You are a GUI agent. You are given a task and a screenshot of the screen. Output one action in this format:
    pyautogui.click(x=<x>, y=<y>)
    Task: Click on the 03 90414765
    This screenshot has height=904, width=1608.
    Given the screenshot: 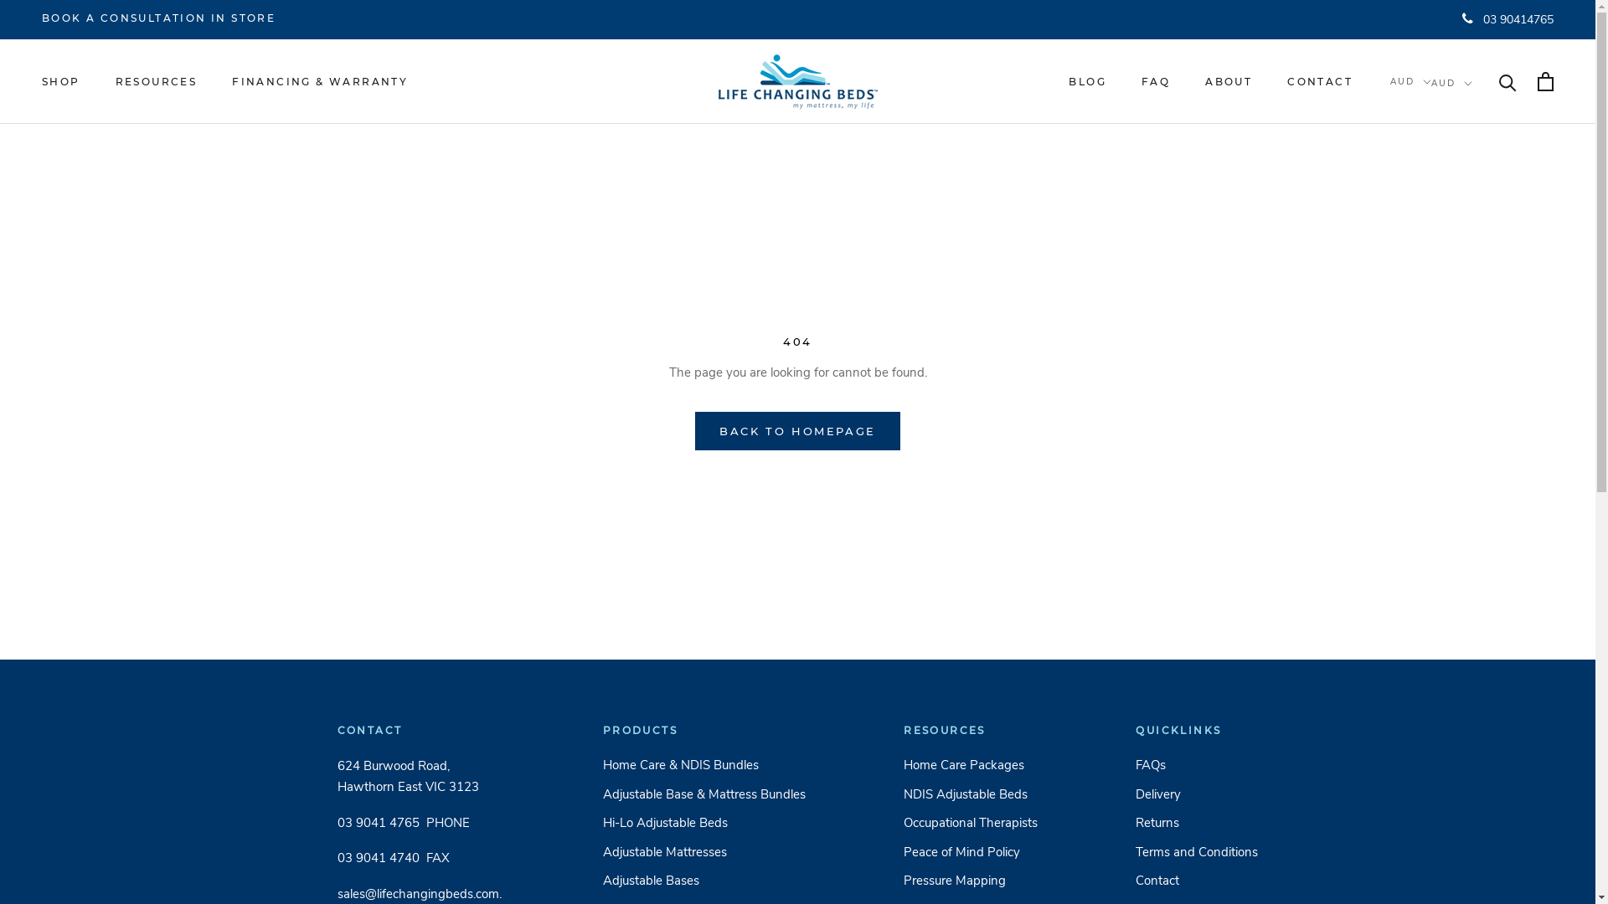 What is the action you would take?
    pyautogui.click(x=1507, y=20)
    